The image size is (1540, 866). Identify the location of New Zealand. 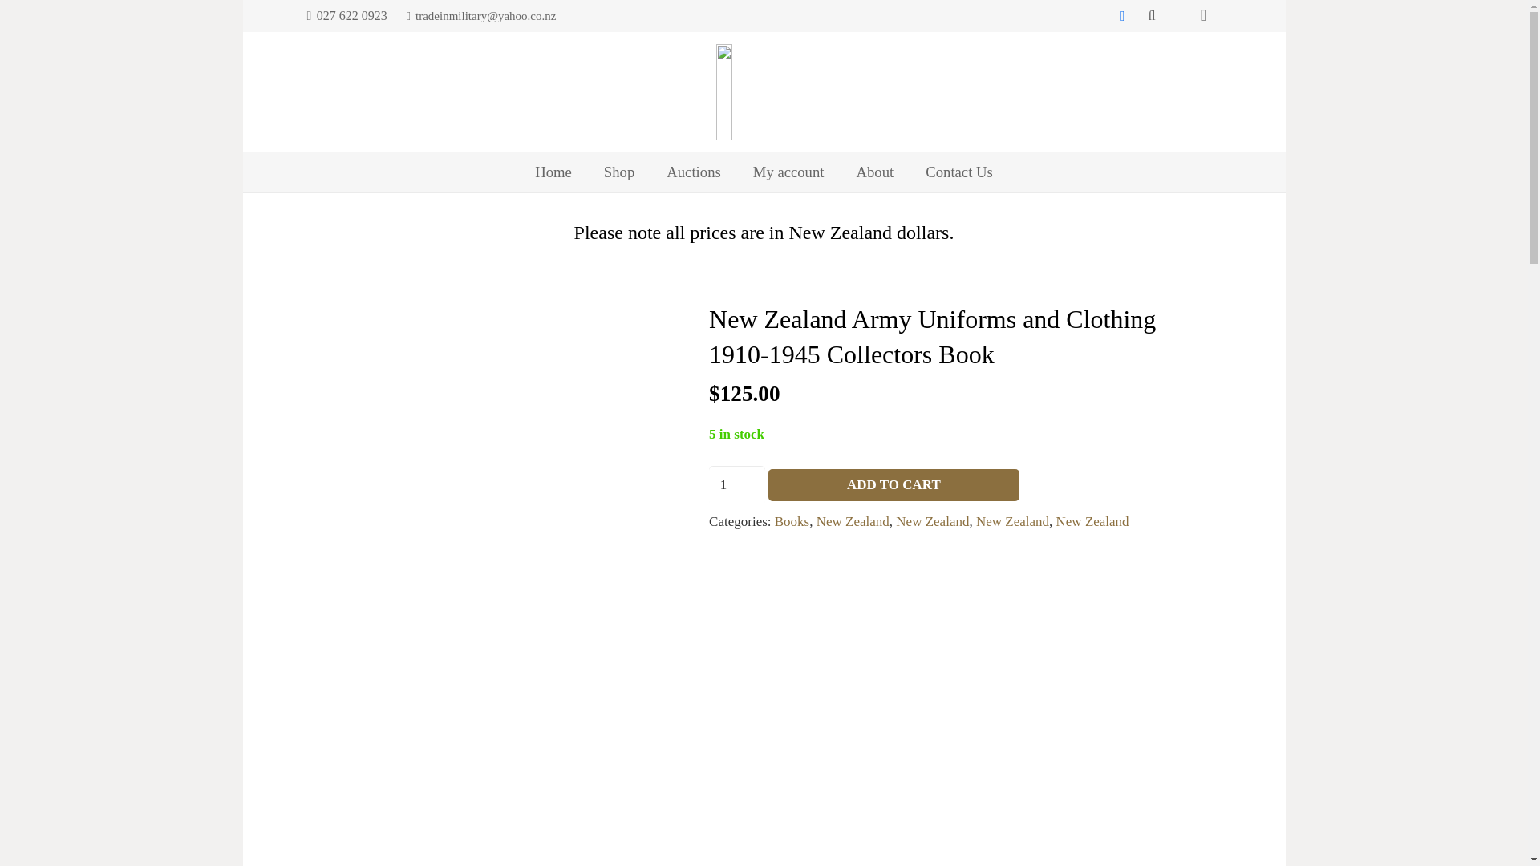
(1092, 521).